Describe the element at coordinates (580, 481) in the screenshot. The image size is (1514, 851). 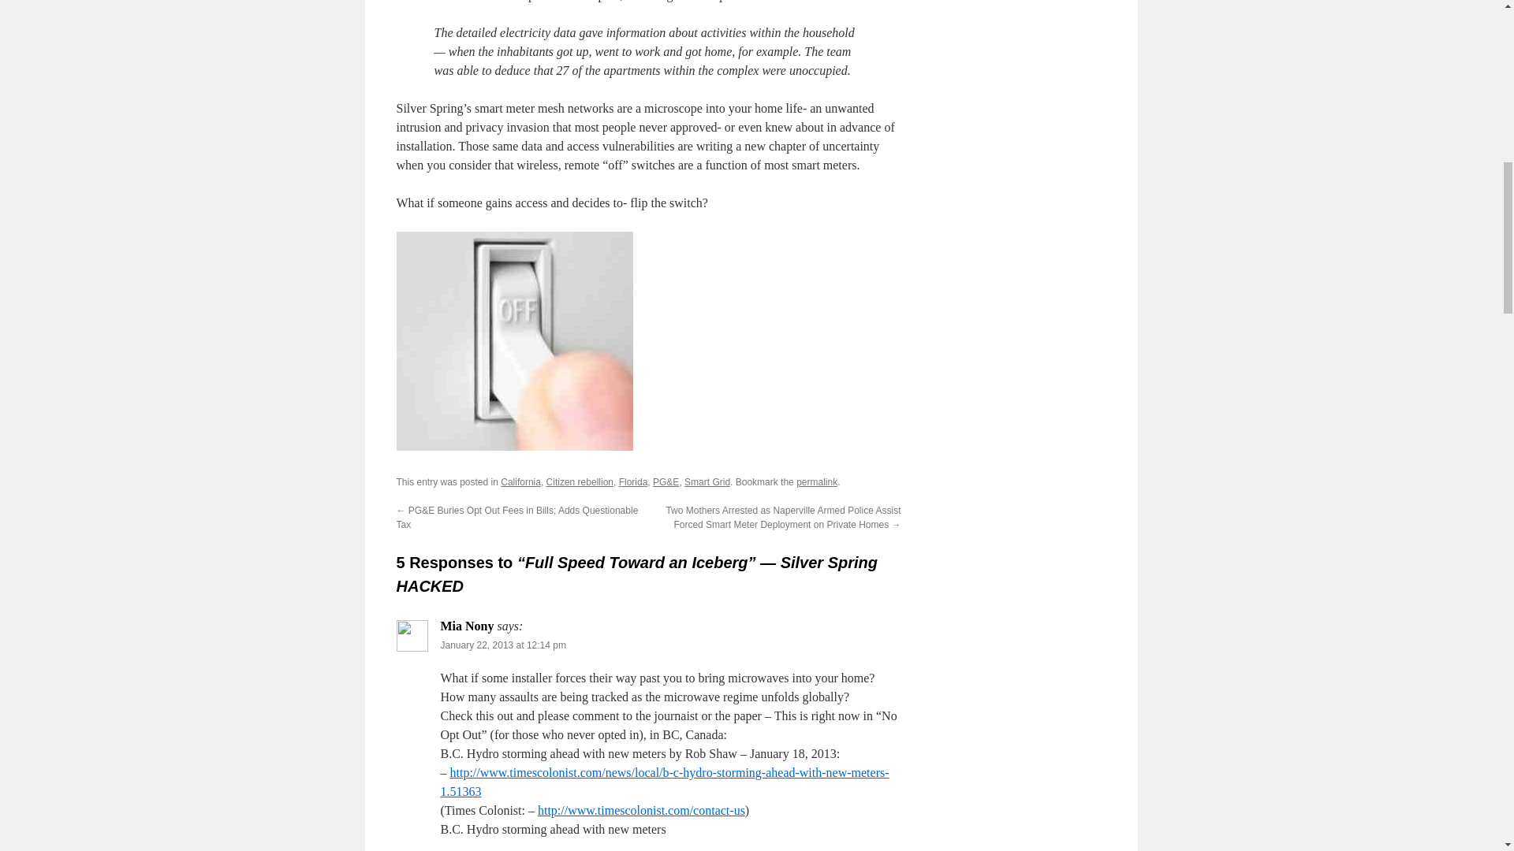
I see `Citizen rebellion` at that location.